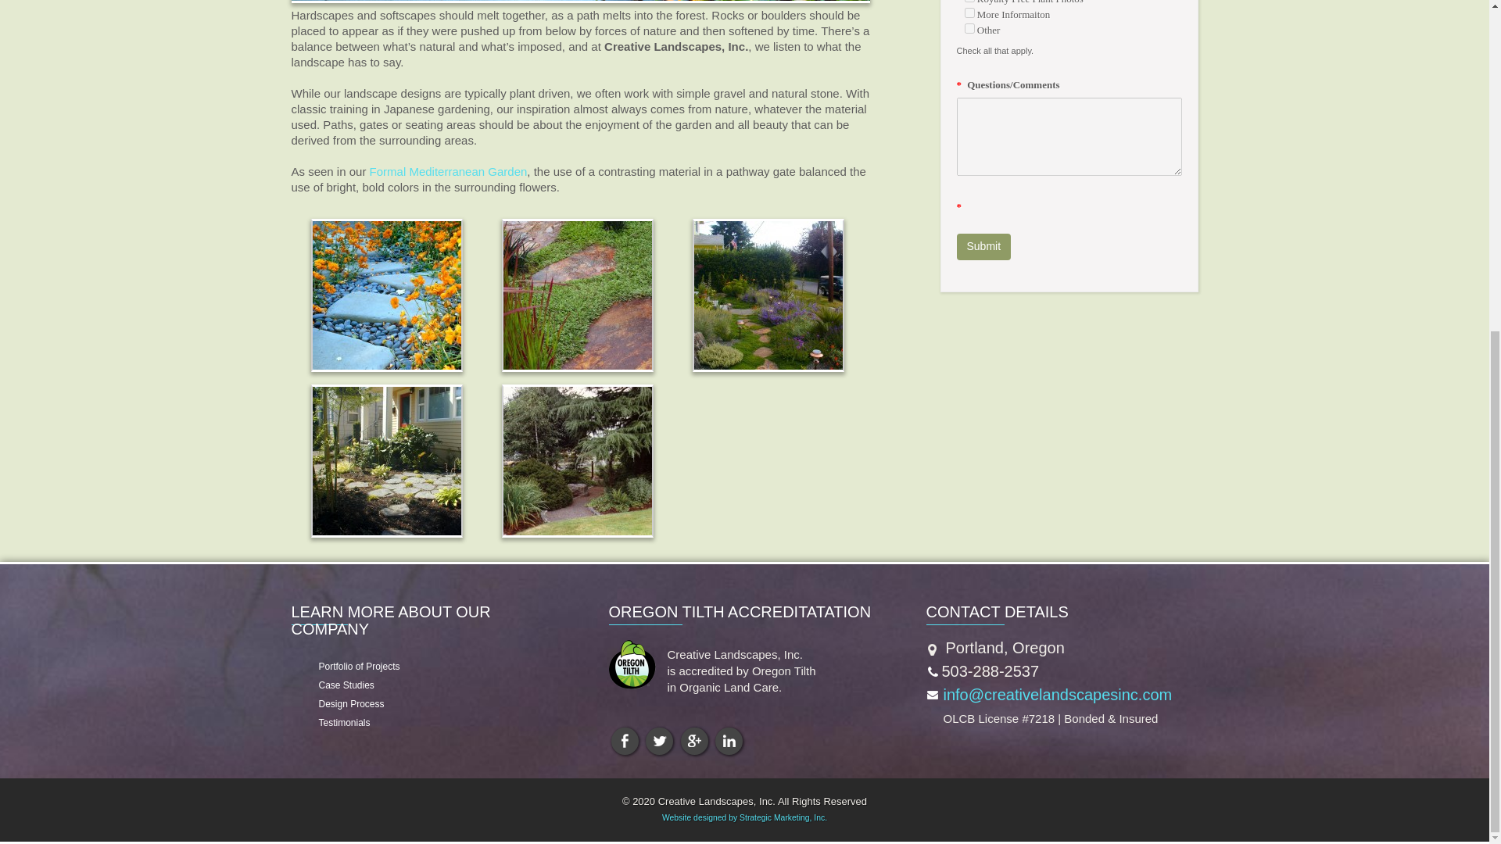  Describe the element at coordinates (336, 723) in the screenshot. I see `Testimonials` at that location.